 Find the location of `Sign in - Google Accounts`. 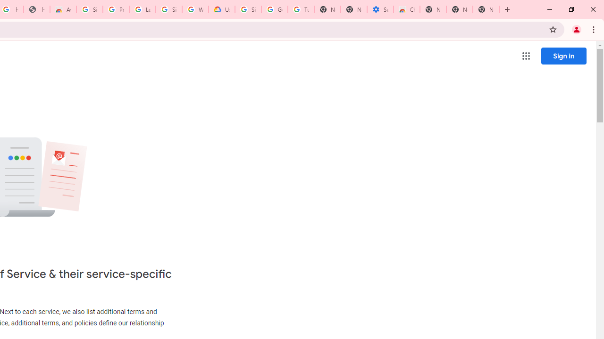

Sign in - Google Accounts is located at coordinates (248, 9).